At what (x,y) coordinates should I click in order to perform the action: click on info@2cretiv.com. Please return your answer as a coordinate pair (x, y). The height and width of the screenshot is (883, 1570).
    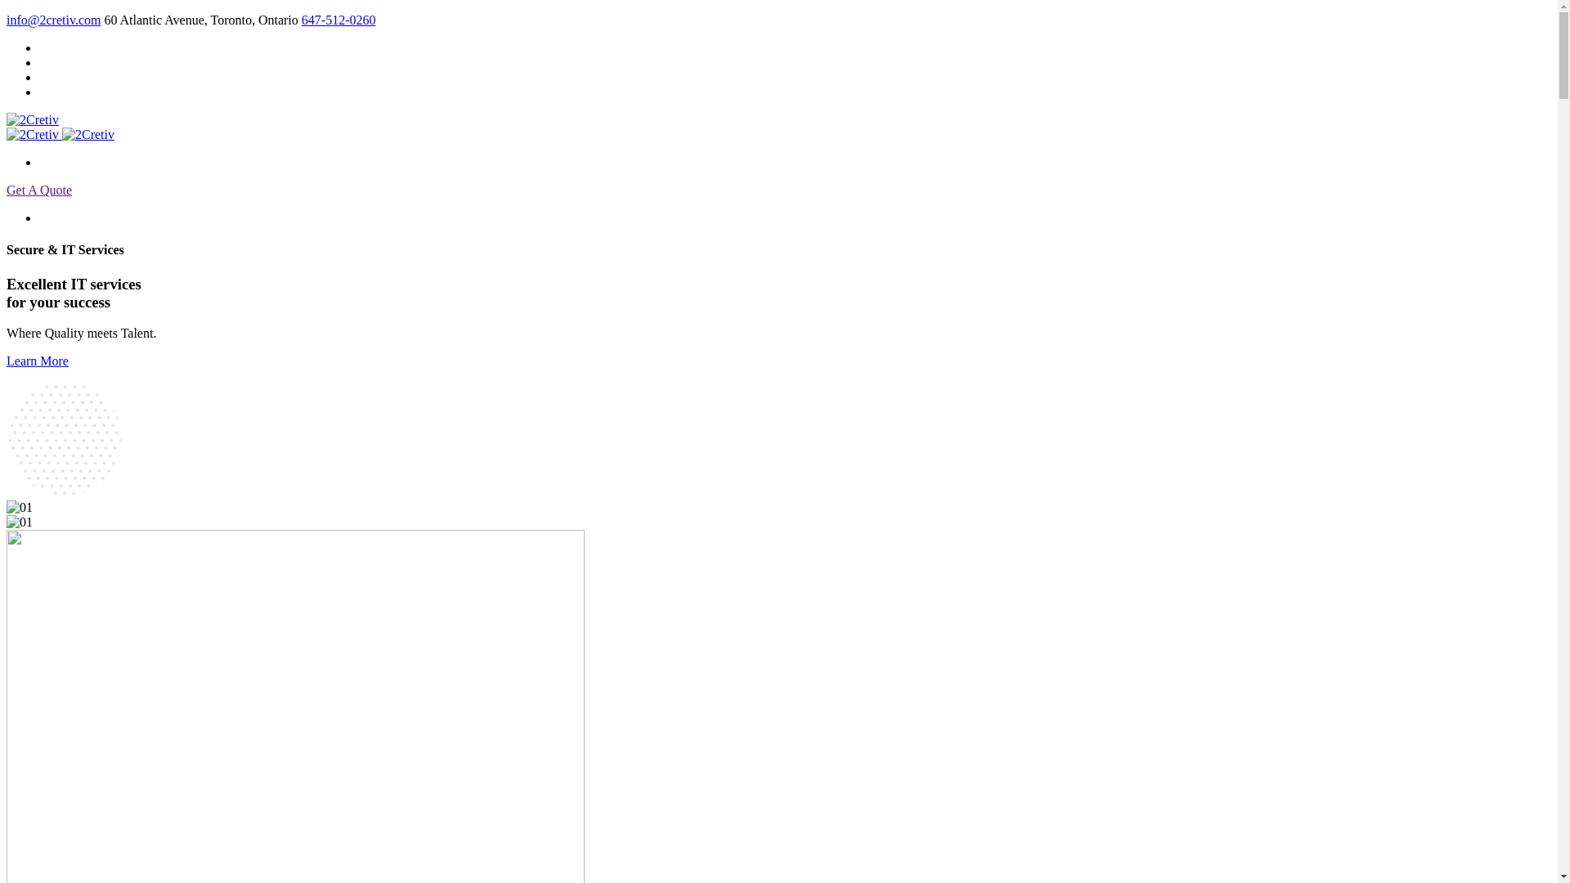
    Looking at the image, I should click on (53, 20).